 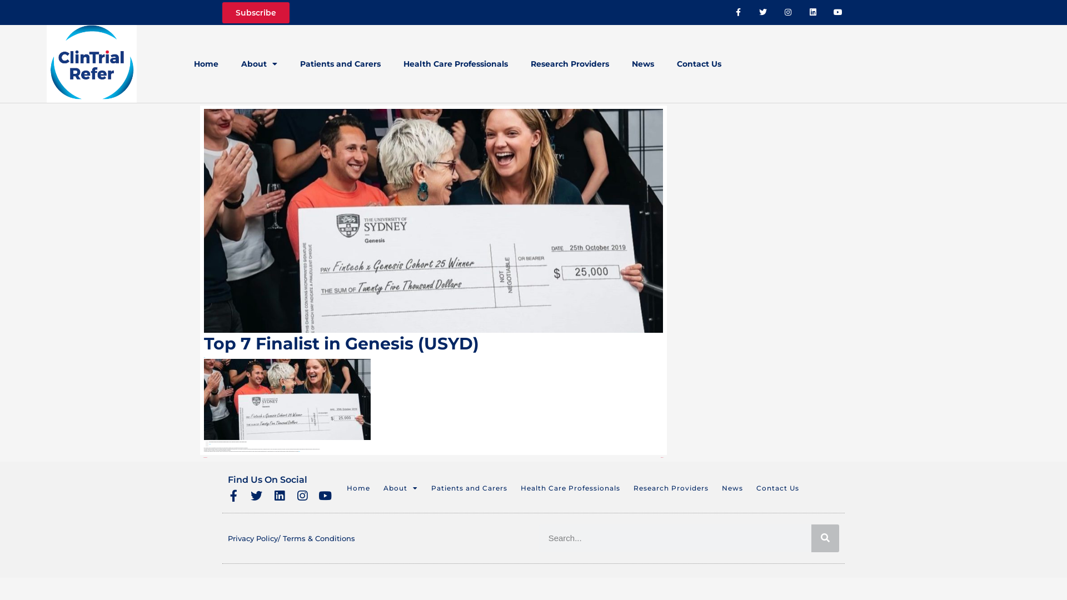 What do you see at coordinates (456, 64) in the screenshot?
I see `Health Care Professionals` at bounding box center [456, 64].